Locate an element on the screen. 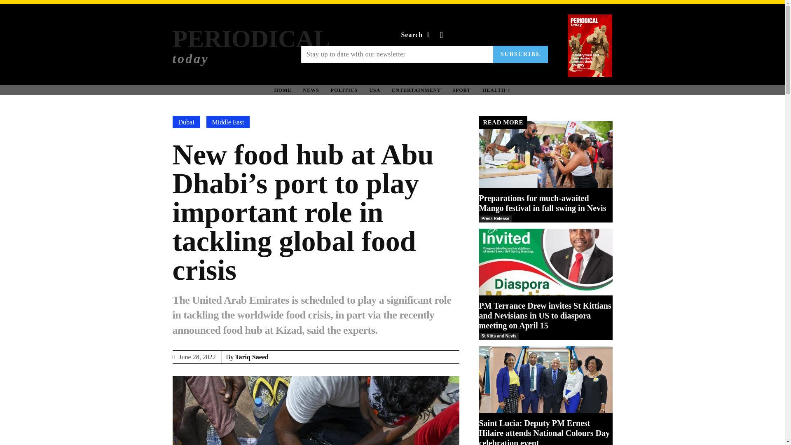 This screenshot has height=445, width=791. ENTERTAINMENT is located at coordinates (344, 90).